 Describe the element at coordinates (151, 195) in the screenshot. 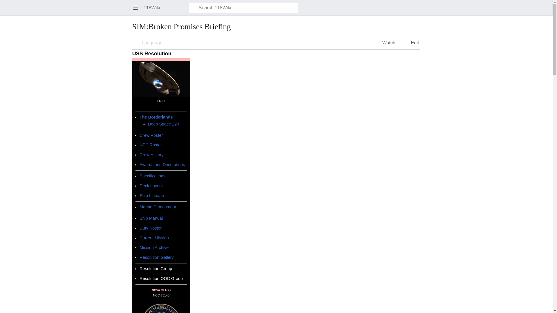

I see `Ship Lineage` at that location.